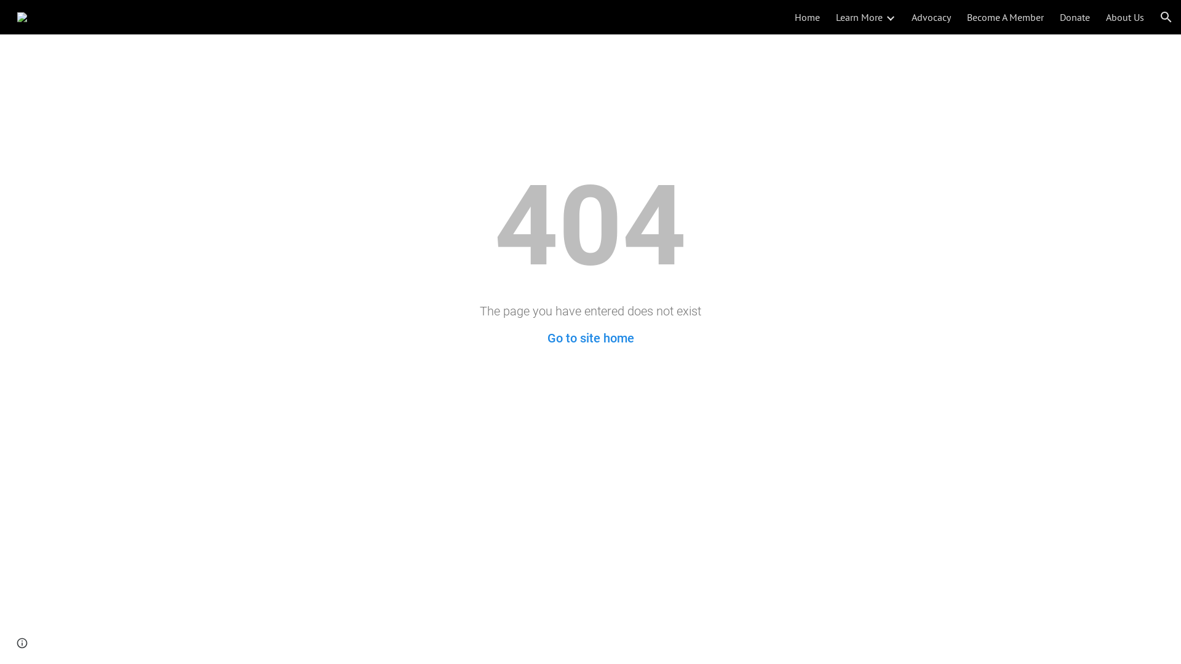  What do you see at coordinates (590, 338) in the screenshot?
I see `Go to site home` at bounding box center [590, 338].